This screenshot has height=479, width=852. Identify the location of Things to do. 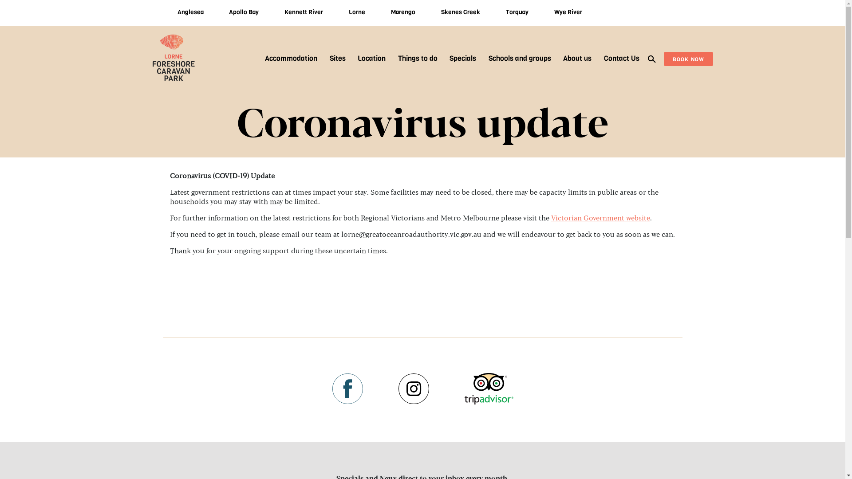
(418, 59).